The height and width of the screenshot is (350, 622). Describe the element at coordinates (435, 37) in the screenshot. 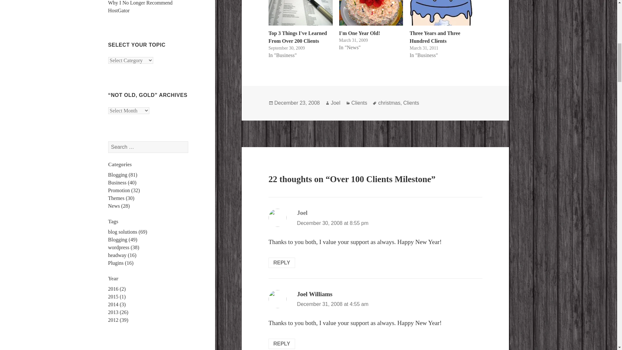

I see `Three Years and Three Hundred Clients` at that location.